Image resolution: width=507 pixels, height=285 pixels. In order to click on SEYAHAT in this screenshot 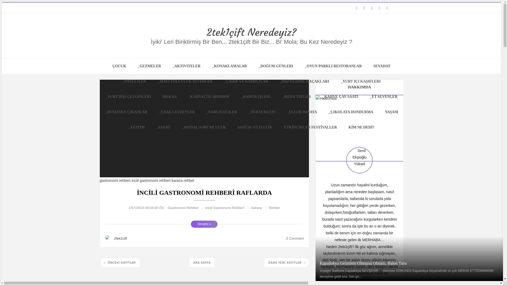, I will do `click(382, 66)`.